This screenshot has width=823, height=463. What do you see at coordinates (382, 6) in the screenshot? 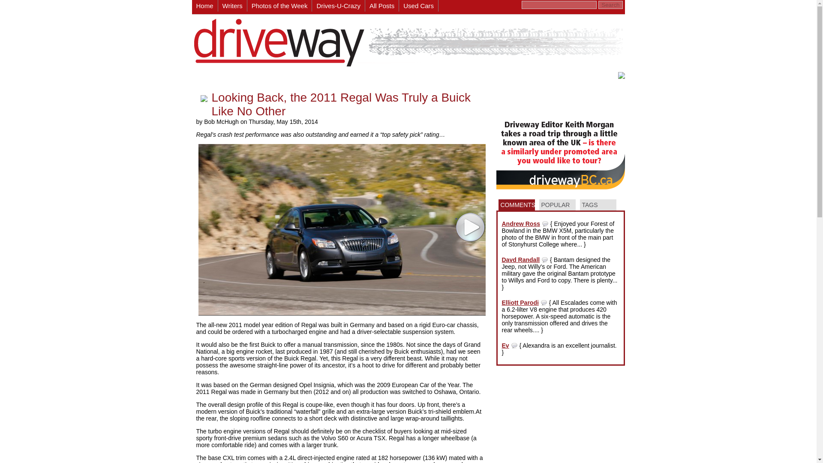
I see `All Posts` at bounding box center [382, 6].